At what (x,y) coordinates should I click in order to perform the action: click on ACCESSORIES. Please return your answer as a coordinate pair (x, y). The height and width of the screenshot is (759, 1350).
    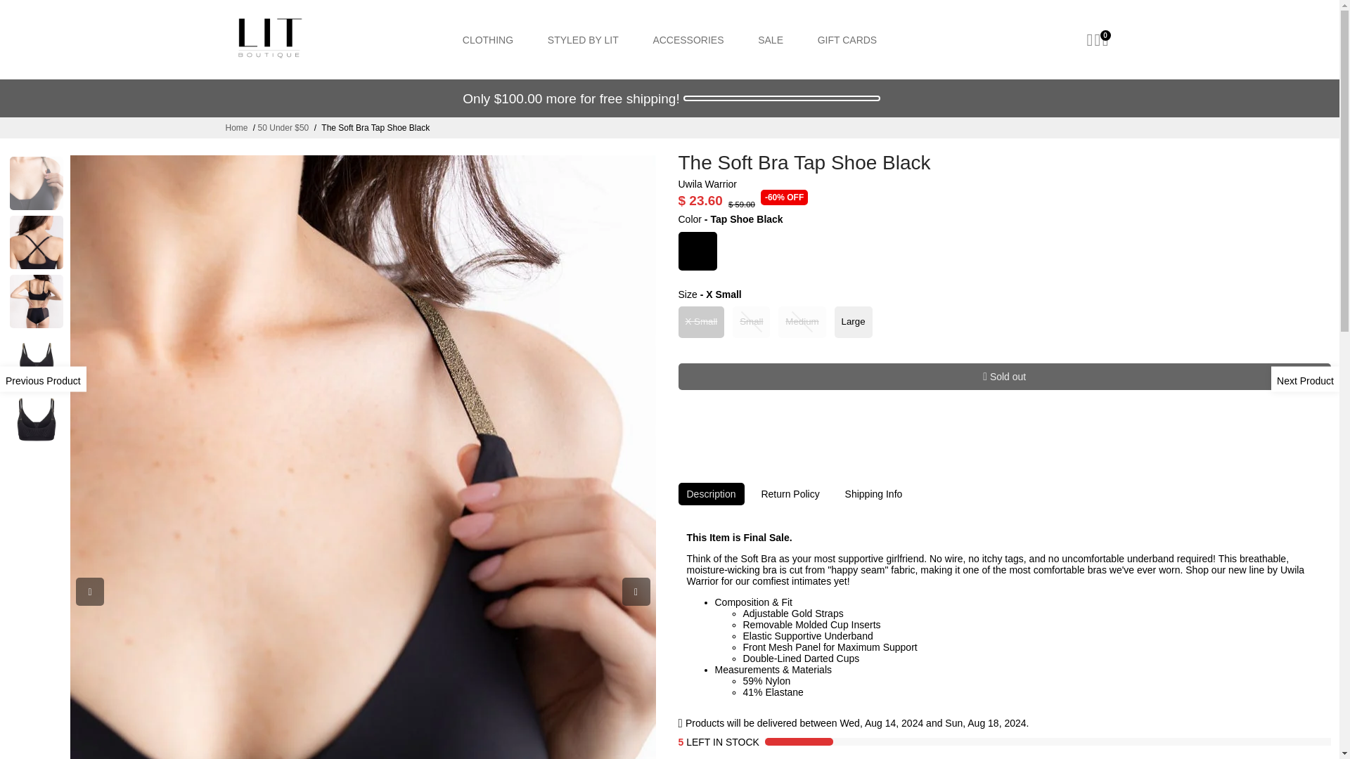
    Looking at the image, I should click on (688, 39).